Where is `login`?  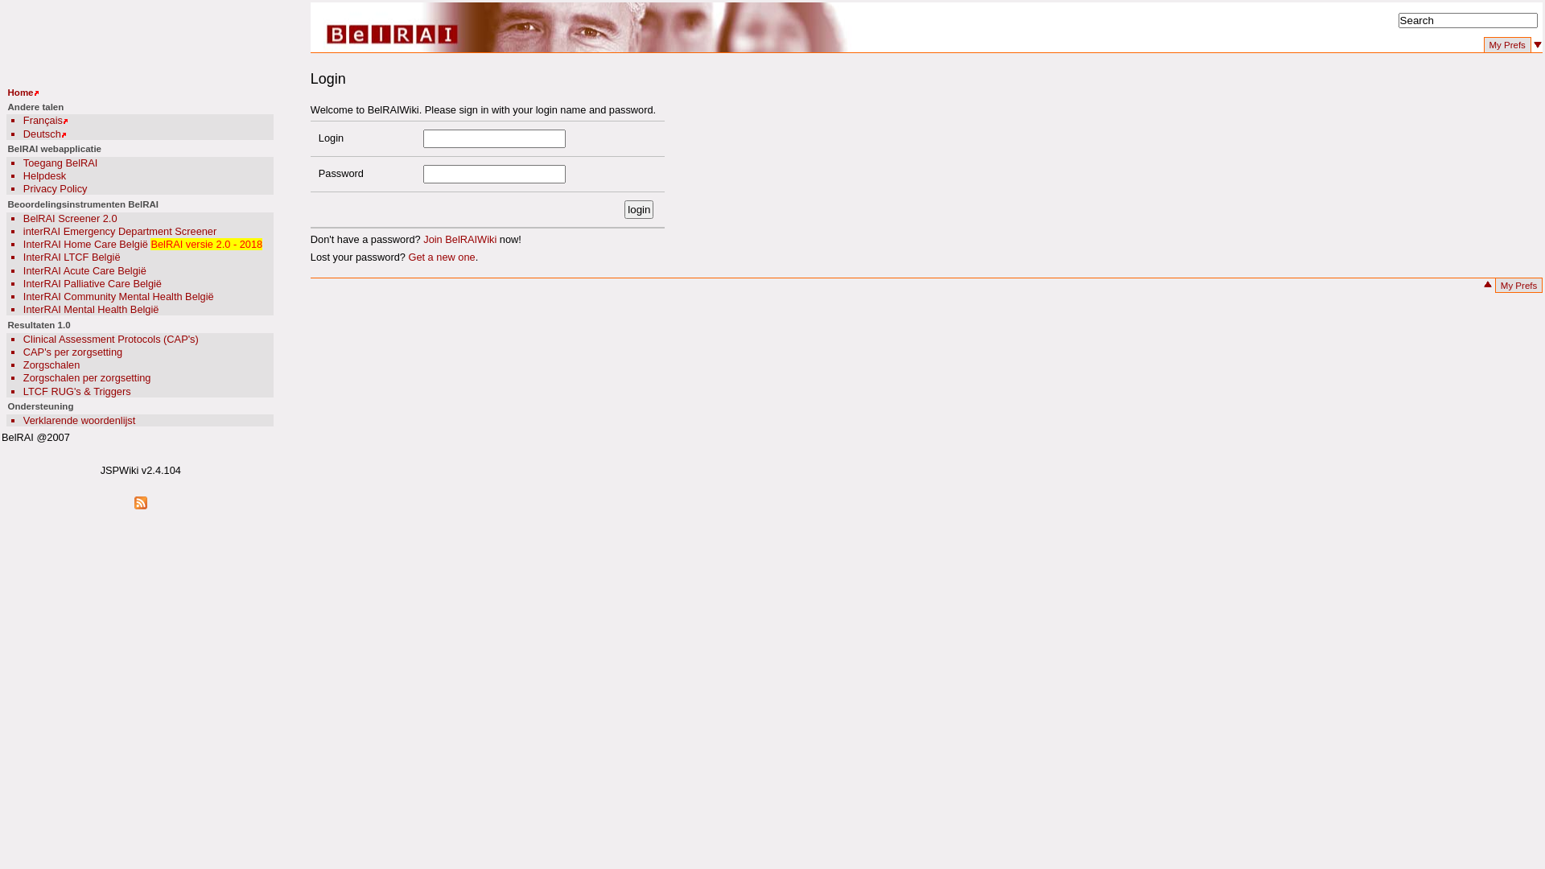
login is located at coordinates (639, 209).